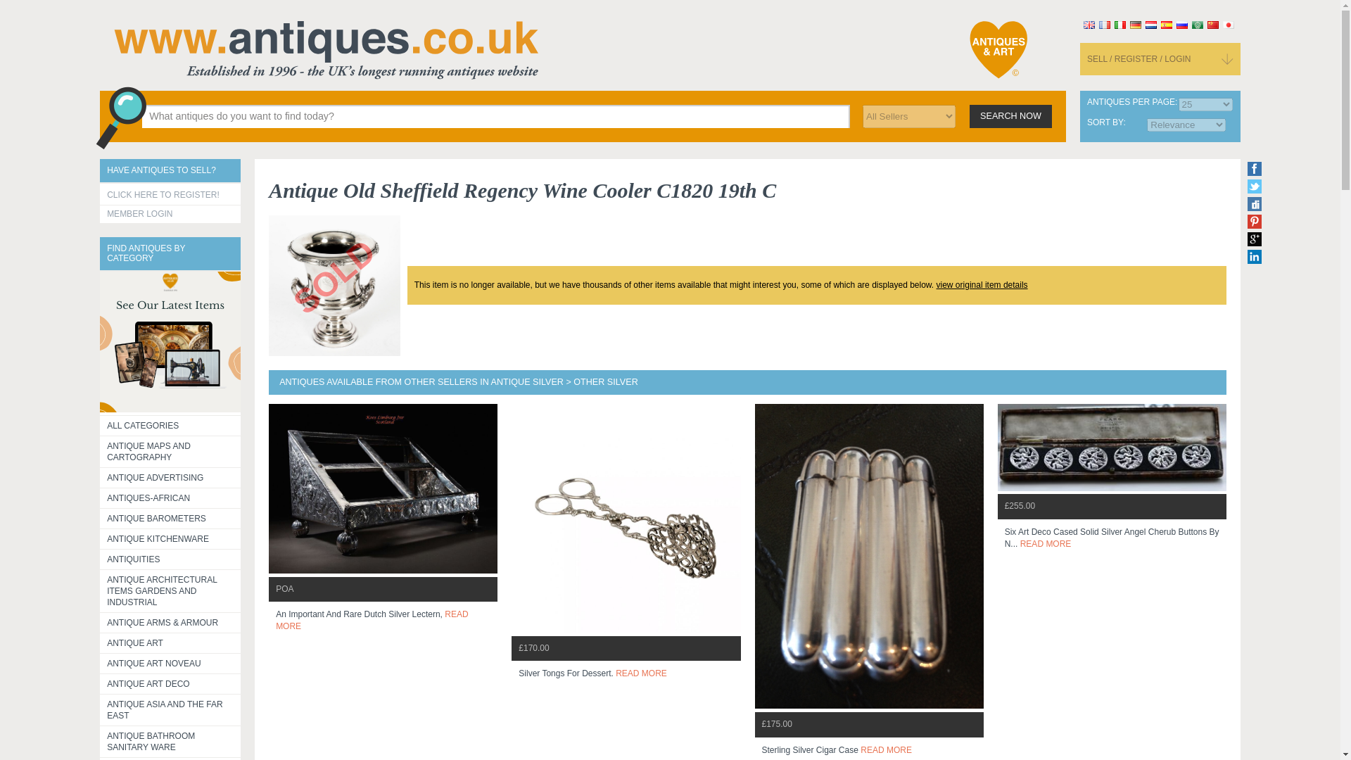  I want to click on ANTIQUES-AFRICAN, so click(170, 498).